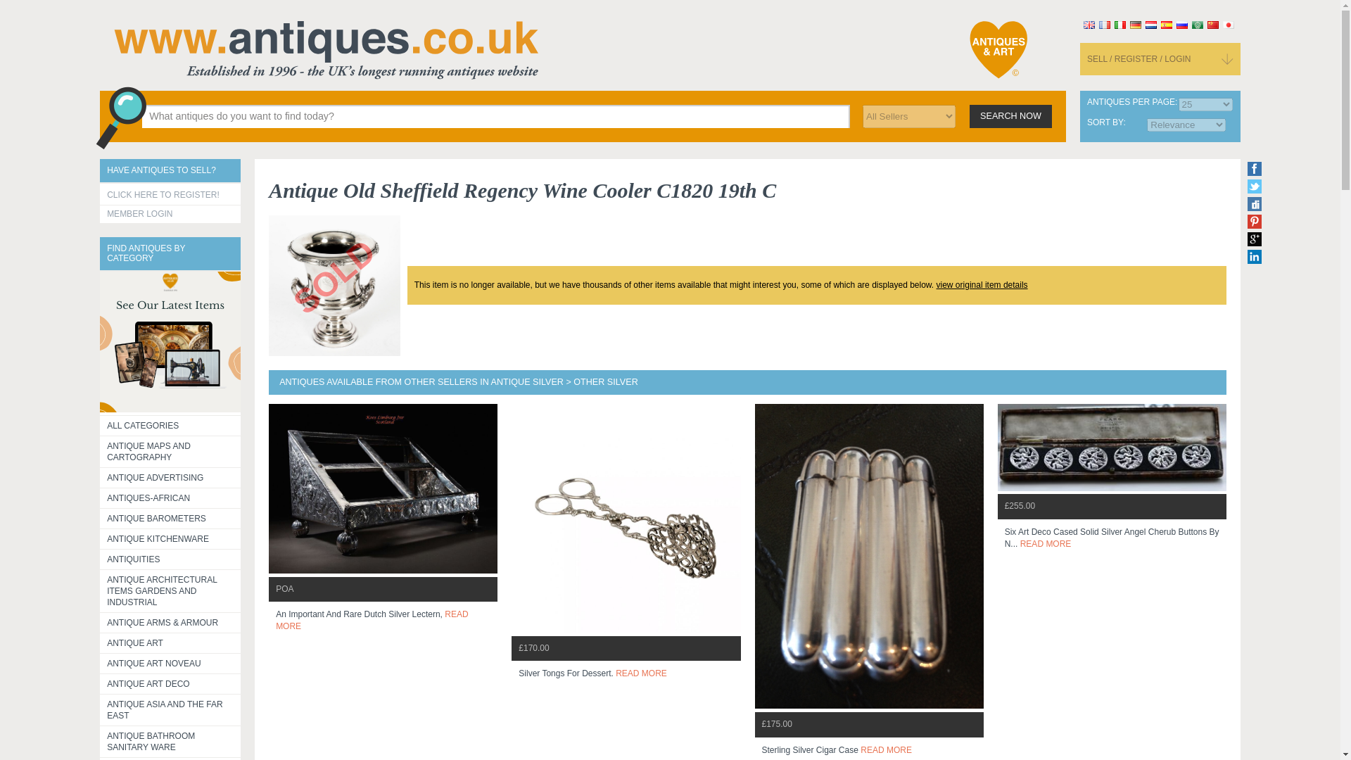  I want to click on ANTIQUES-AFRICAN, so click(170, 498).